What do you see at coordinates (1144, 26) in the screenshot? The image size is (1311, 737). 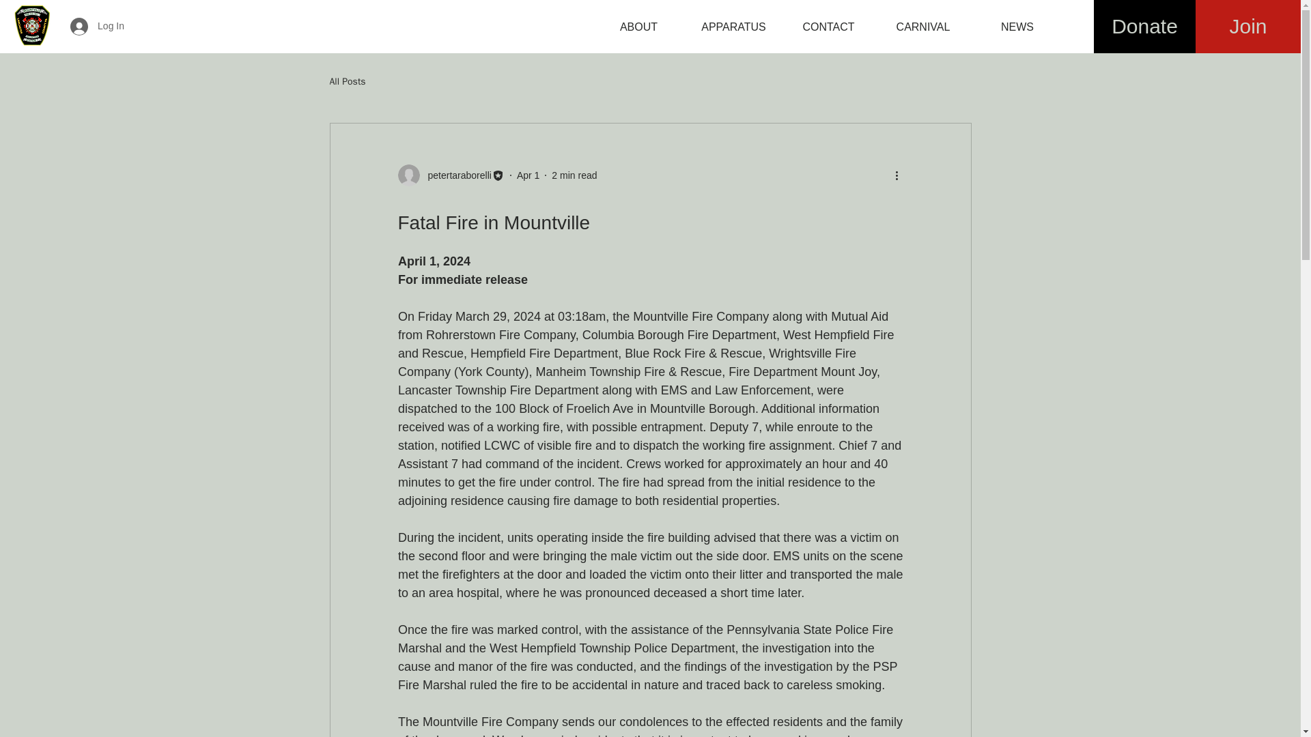 I see `Donate` at bounding box center [1144, 26].